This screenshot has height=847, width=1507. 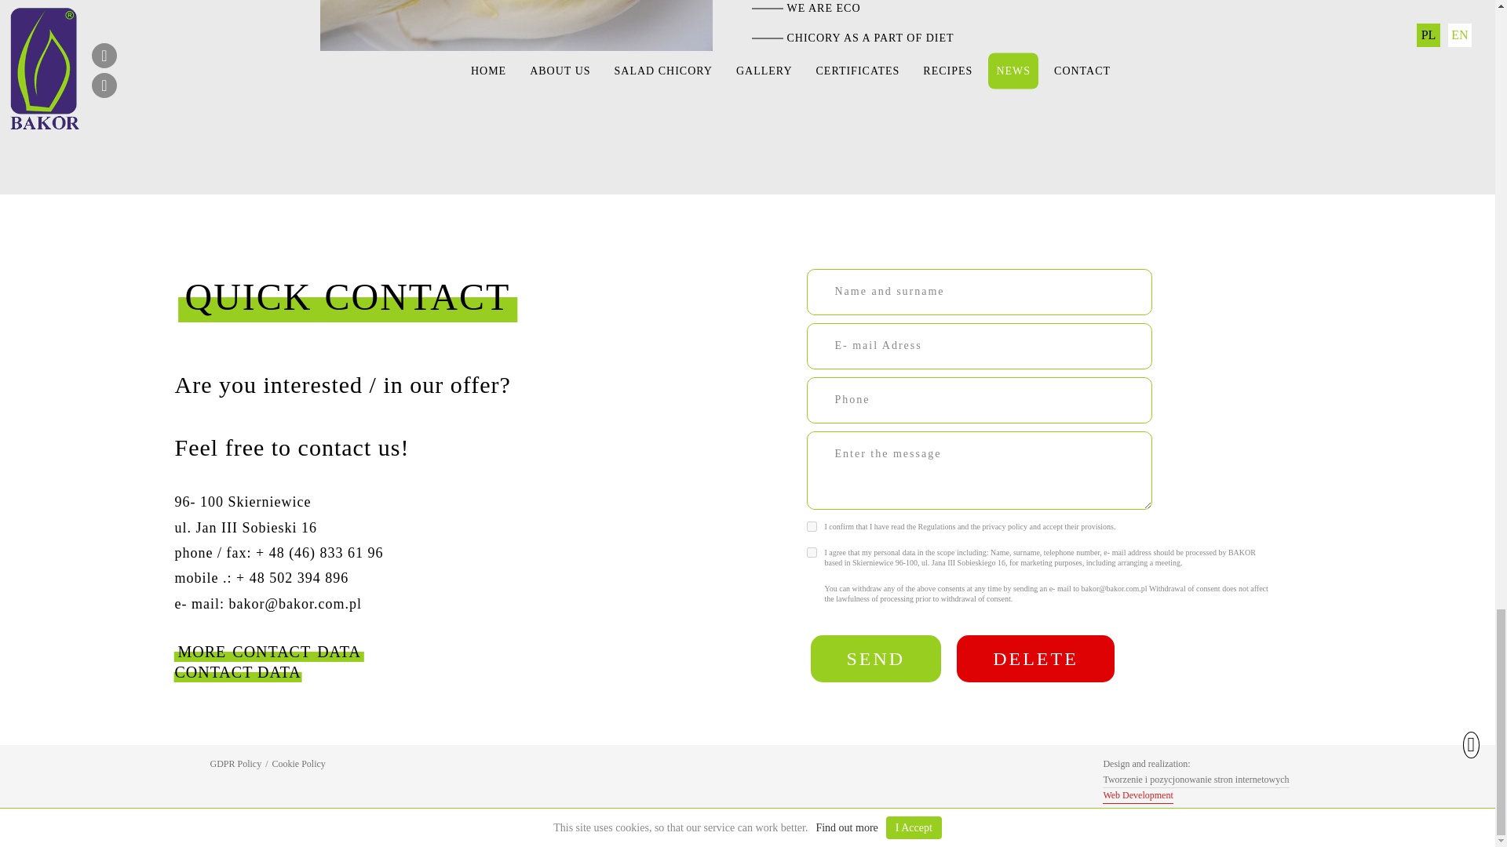 What do you see at coordinates (1195, 787) in the screenshot?
I see `Tworzenie i pozycjonowanie stron internetowych` at bounding box center [1195, 787].